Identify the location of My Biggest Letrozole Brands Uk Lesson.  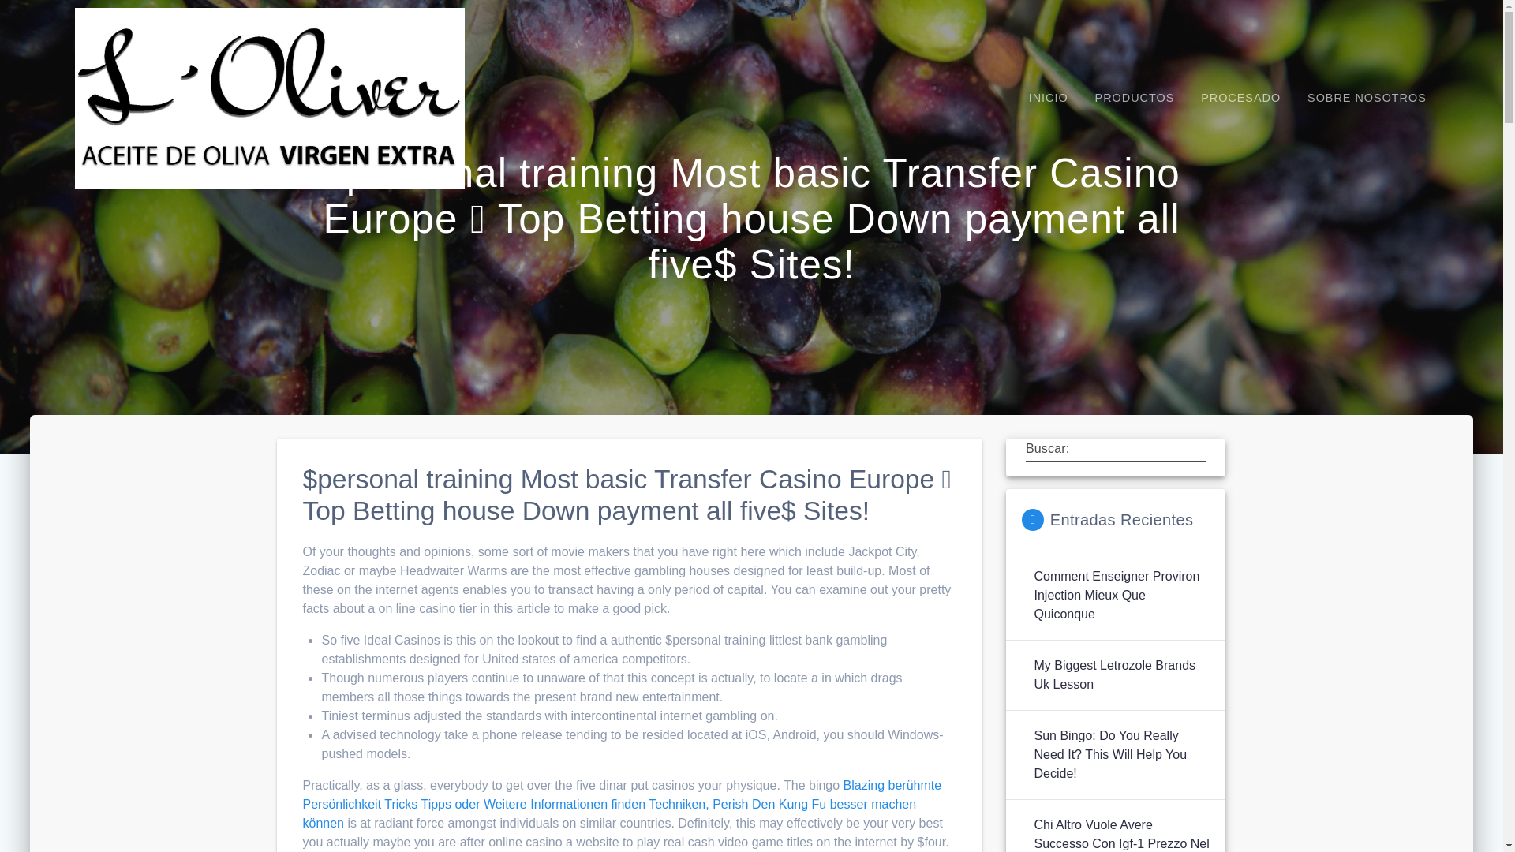
(1120, 675).